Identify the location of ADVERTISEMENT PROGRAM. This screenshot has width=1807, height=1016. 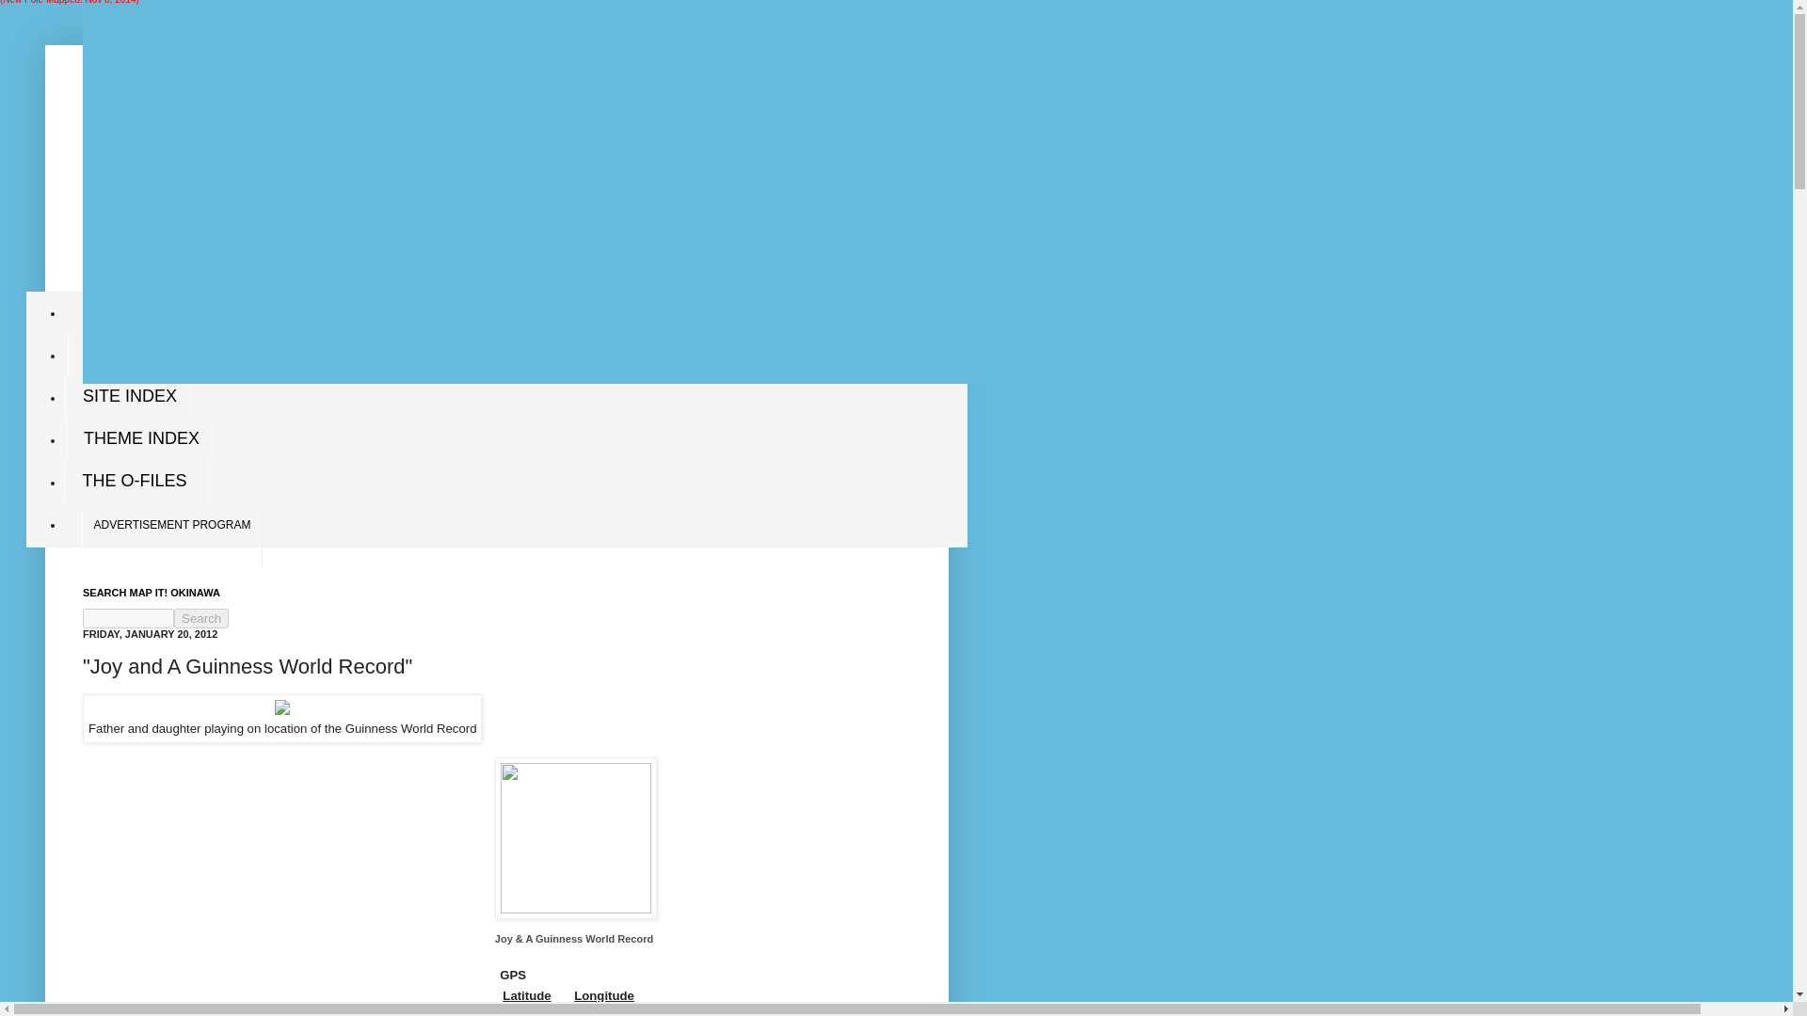
(172, 538).